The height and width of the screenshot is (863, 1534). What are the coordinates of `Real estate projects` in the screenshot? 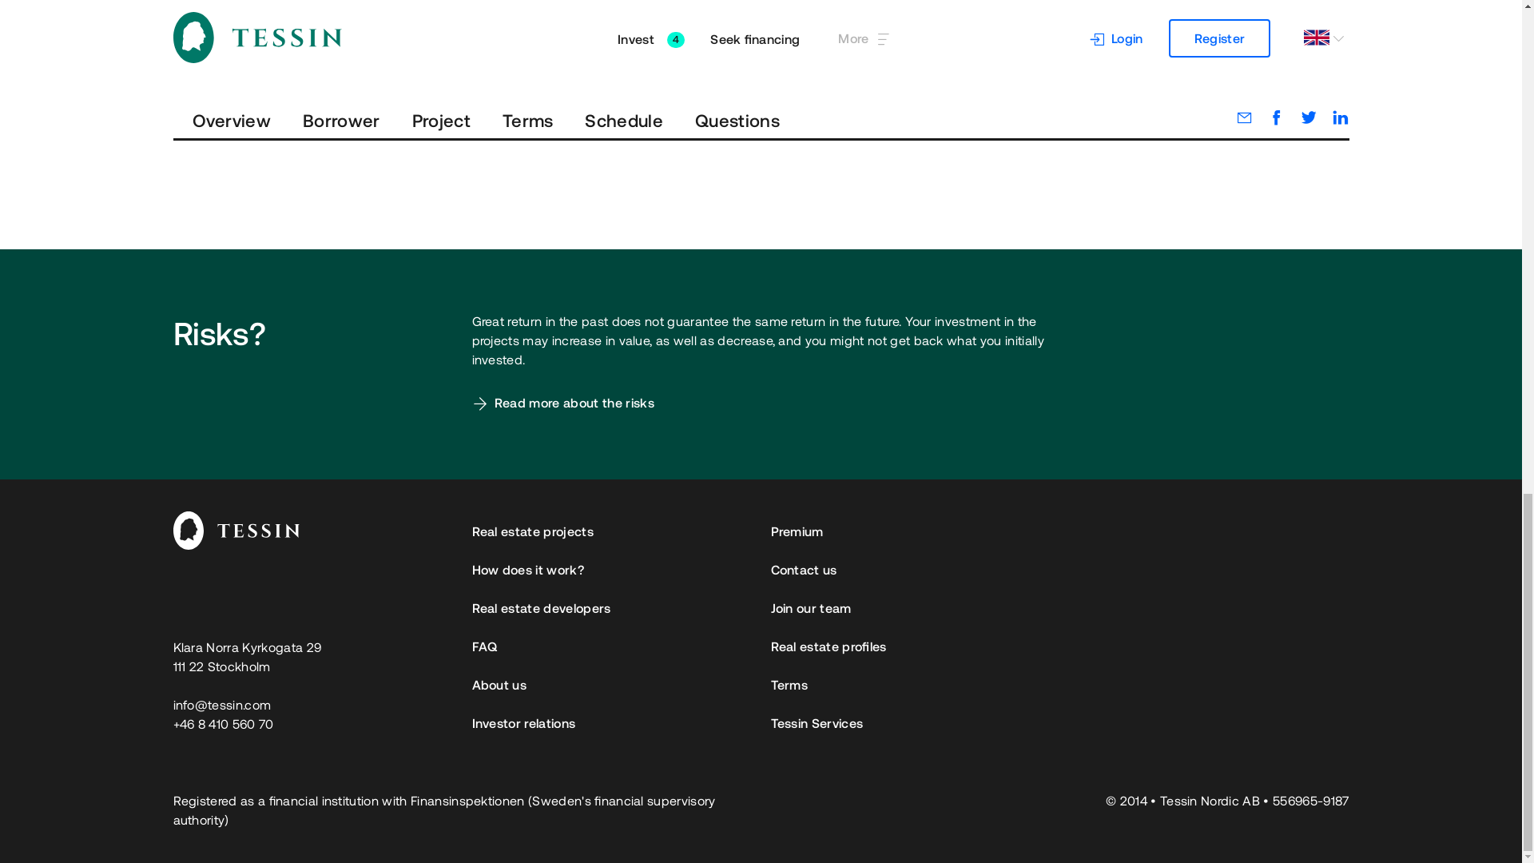 It's located at (610, 531).